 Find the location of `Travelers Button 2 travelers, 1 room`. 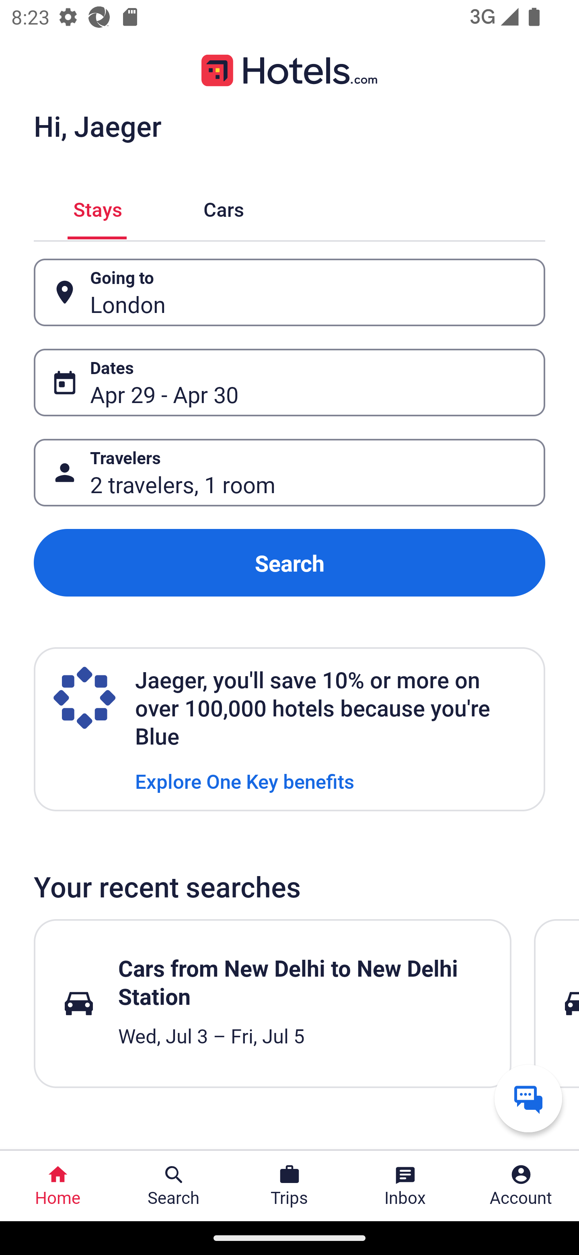

Travelers Button 2 travelers, 1 room is located at coordinates (289, 473).